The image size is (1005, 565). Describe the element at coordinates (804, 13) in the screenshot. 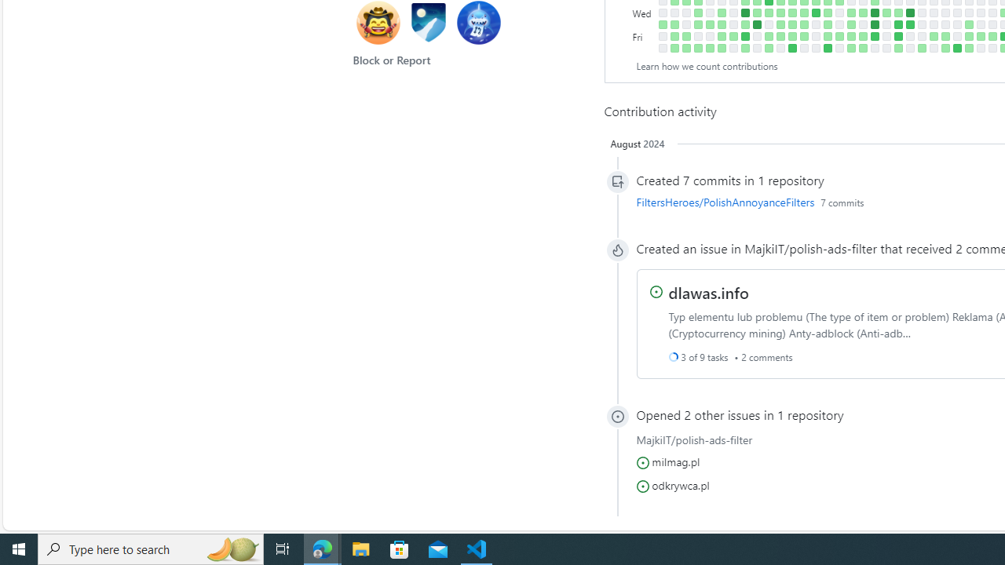

I see `5 contributions on November 15th.` at that location.